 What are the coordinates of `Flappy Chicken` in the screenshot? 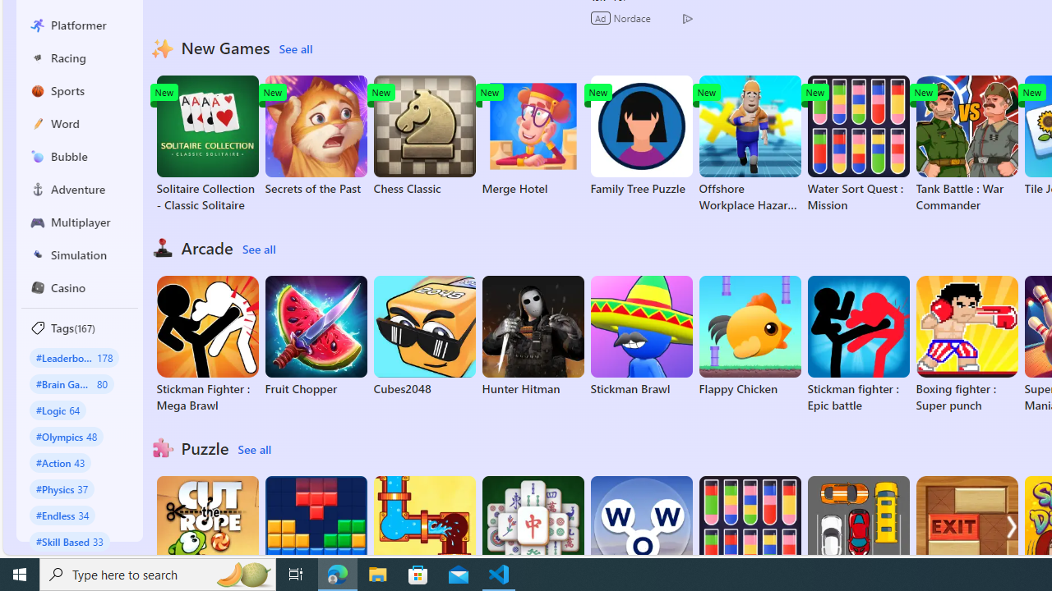 It's located at (750, 337).